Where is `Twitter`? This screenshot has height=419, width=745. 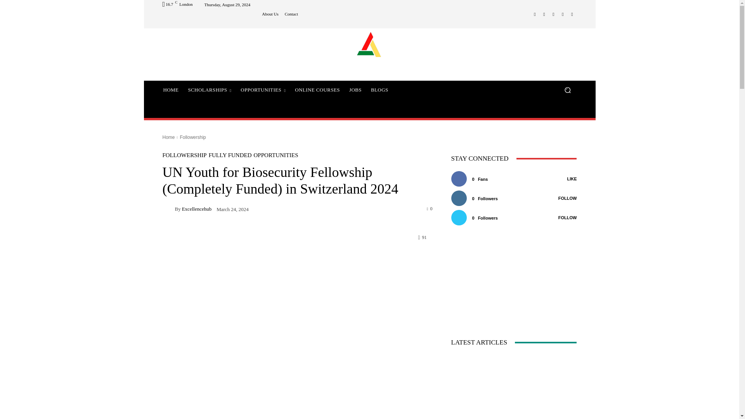
Twitter is located at coordinates (563, 14).